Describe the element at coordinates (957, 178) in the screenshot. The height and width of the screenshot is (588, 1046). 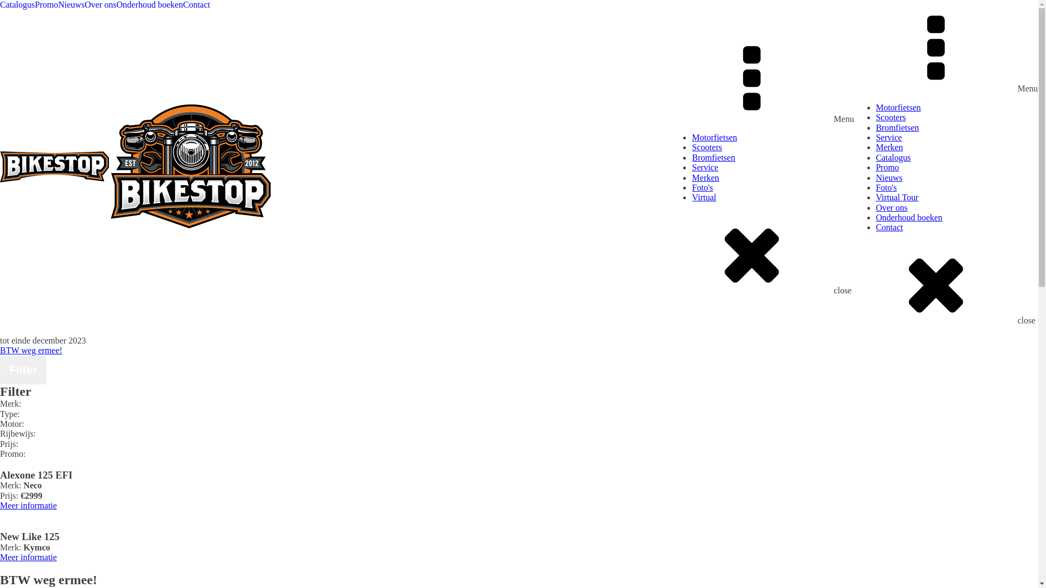
I see `Nieuws` at that location.